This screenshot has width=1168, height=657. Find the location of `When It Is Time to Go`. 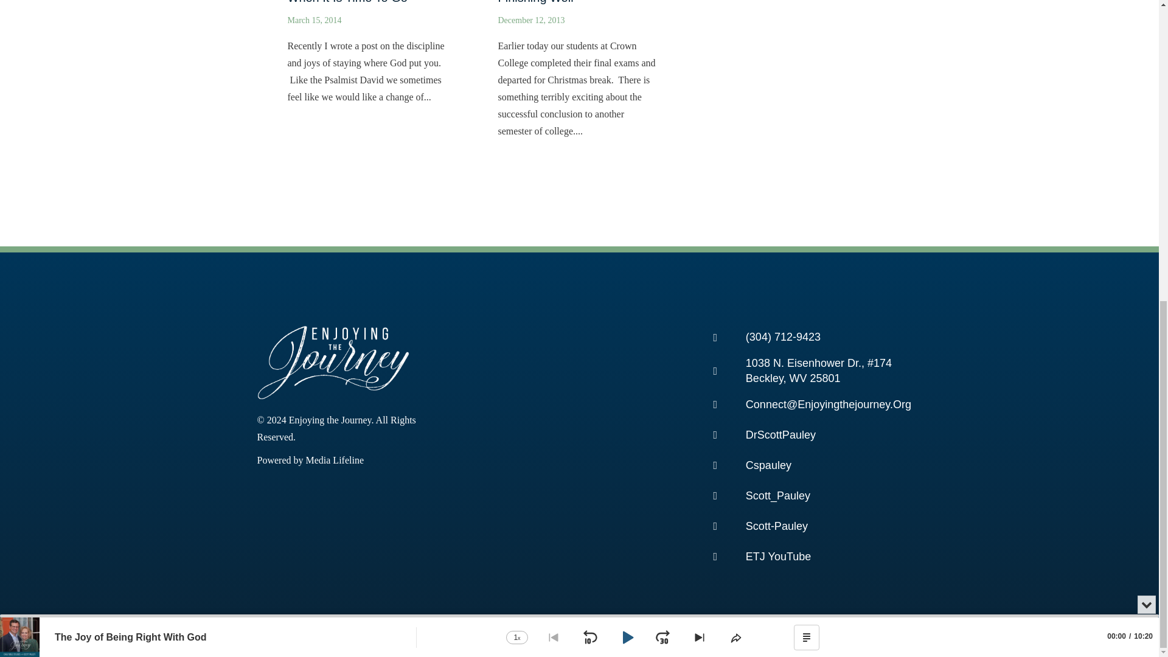

When It Is Time to Go is located at coordinates (368, 63).